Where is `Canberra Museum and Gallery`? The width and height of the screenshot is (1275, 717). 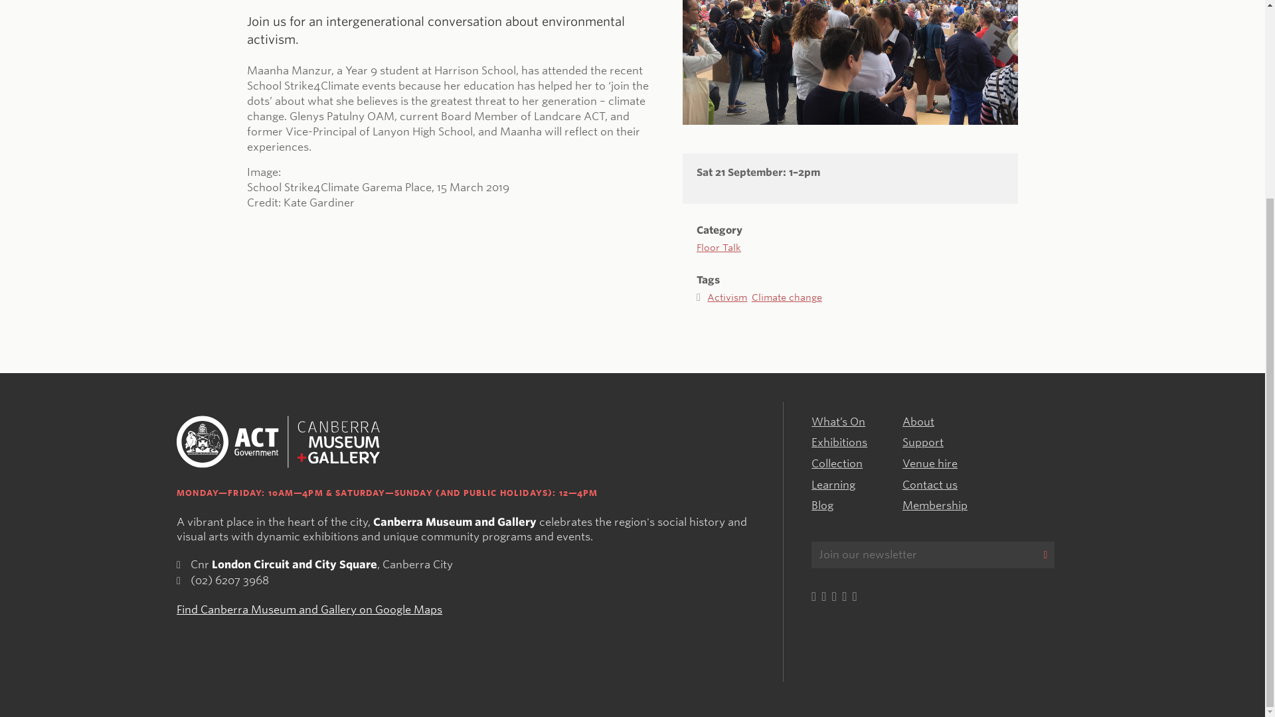 Canberra Museum and Gallery is located at coordinates (278, 442).